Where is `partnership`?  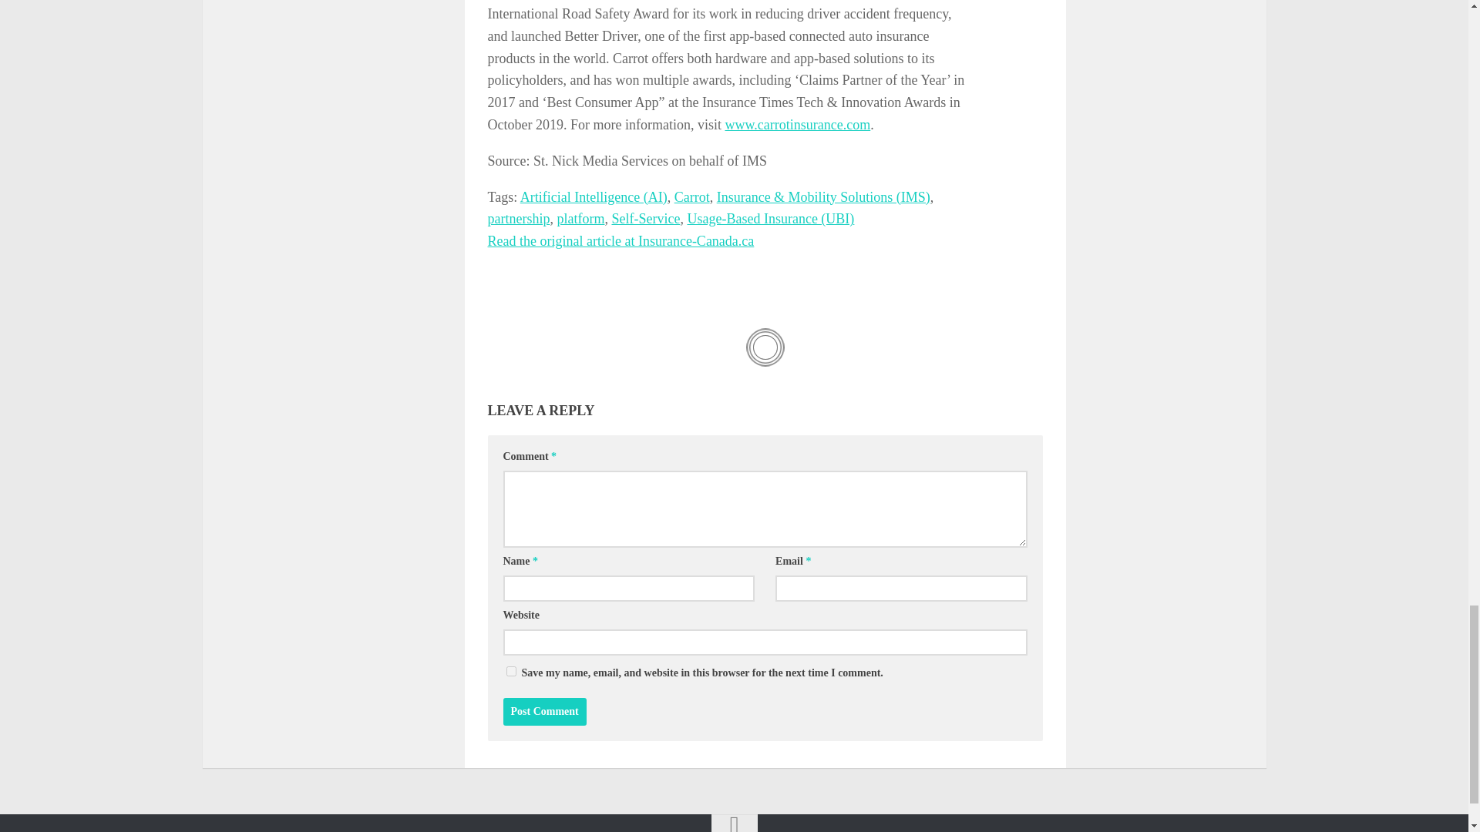
partnership is located at coordinates (518, 219).